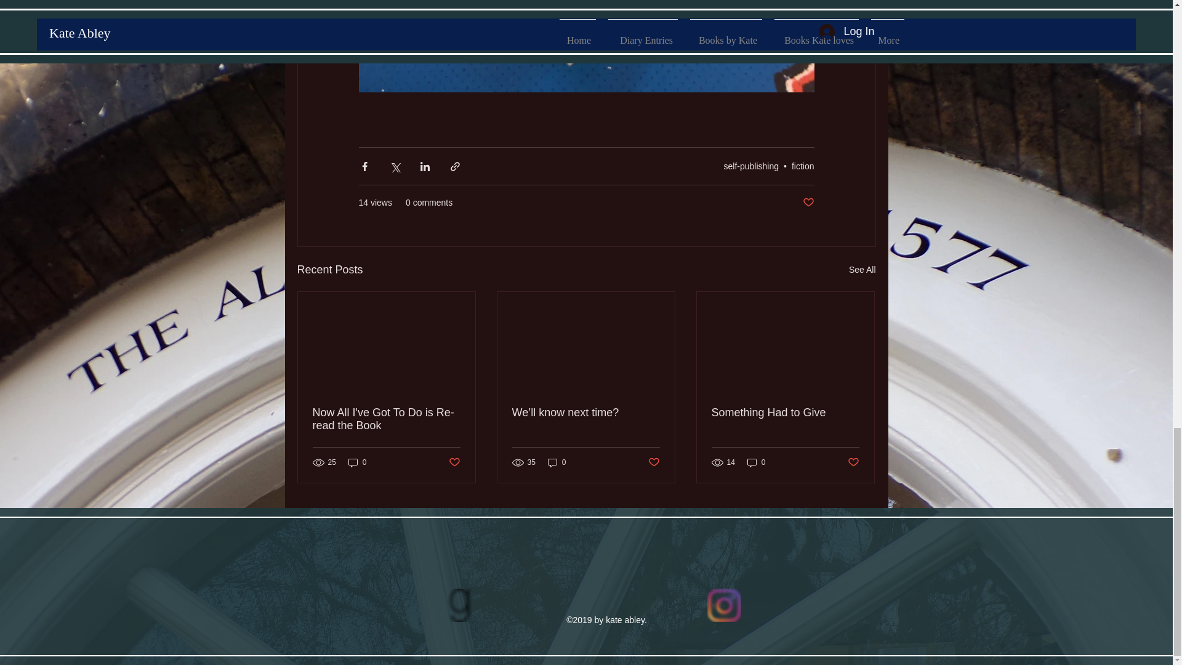  What do you see at coordinates (862, 270) in the screenshot?
I see `See All` at bounding box center [862, 270].